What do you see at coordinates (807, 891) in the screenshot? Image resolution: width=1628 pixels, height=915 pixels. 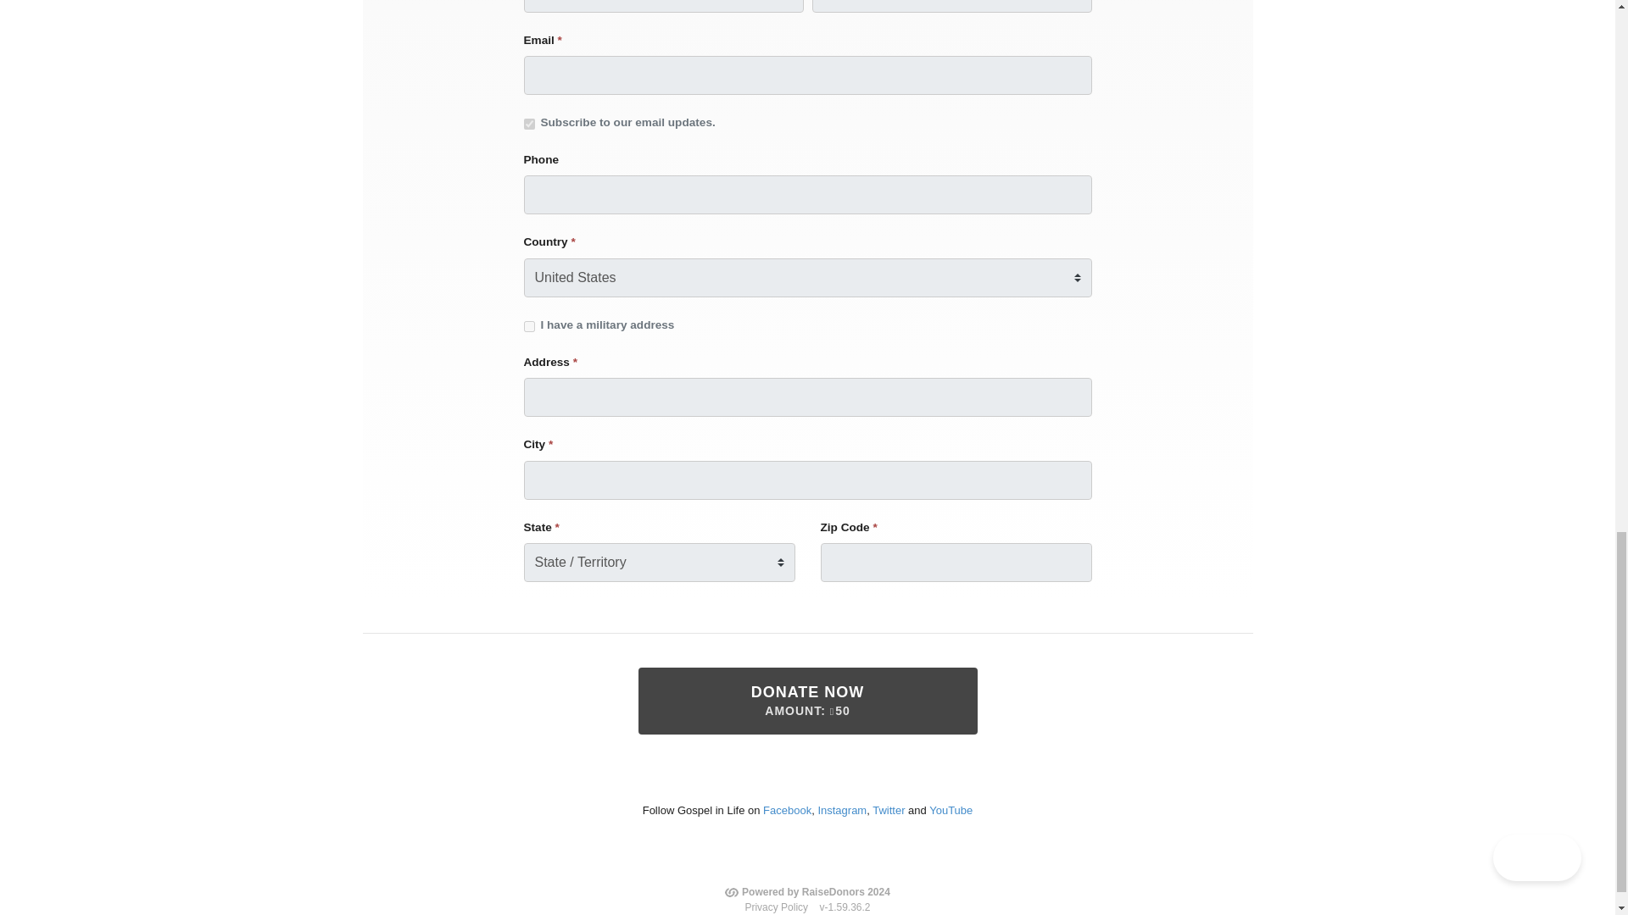 I see `Powered by RaiseDonors` at bounding box center [807, 891].